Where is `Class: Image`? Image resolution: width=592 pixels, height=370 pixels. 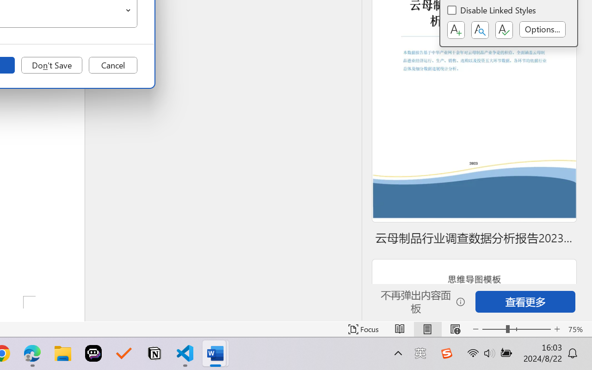 Class: Image is located at coordinates (446, 353).